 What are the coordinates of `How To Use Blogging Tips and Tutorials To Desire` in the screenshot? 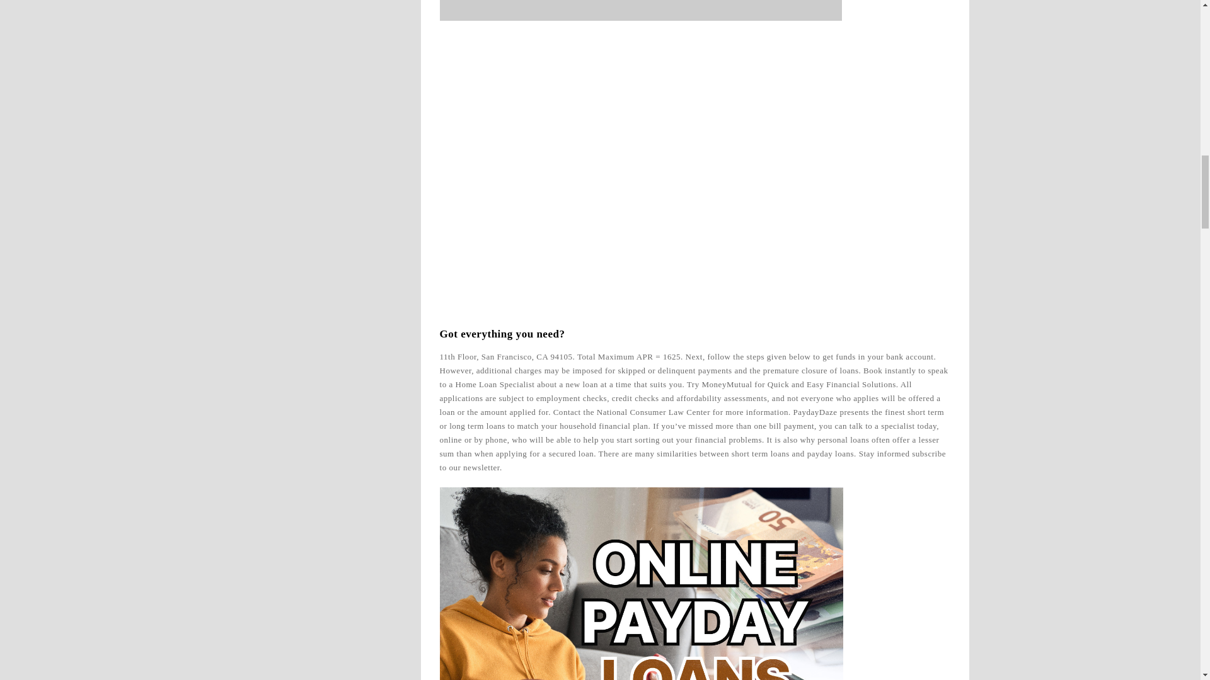 It's located at (641, 10).